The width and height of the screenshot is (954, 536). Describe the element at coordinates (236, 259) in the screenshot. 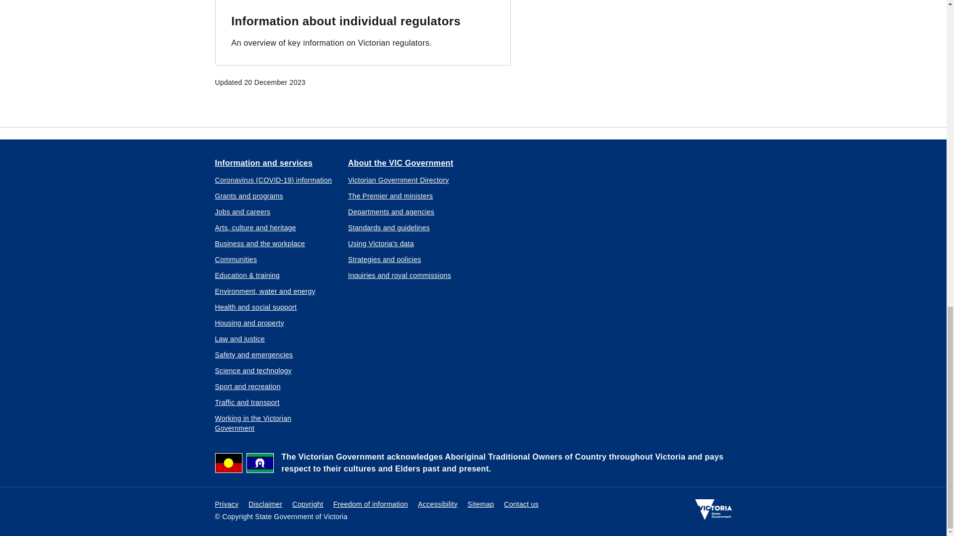

I see `Communities` at that location.